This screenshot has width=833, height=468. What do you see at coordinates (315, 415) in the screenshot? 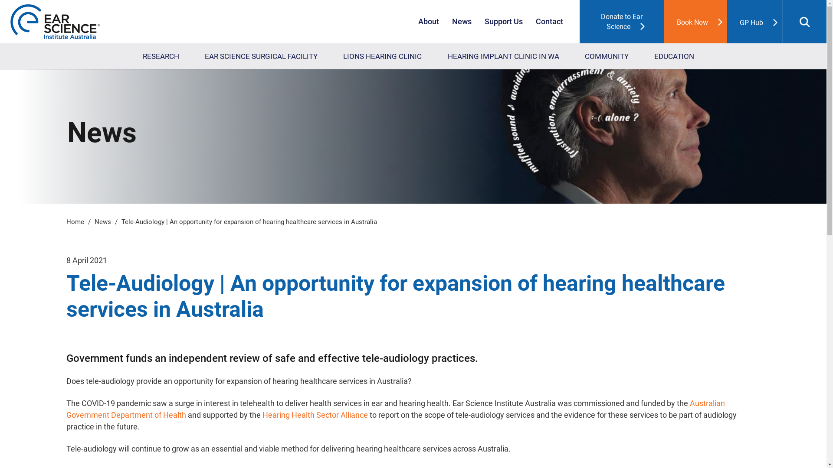
I see `Hearing Health Sector Alliance` at bounding box center [315, 415].